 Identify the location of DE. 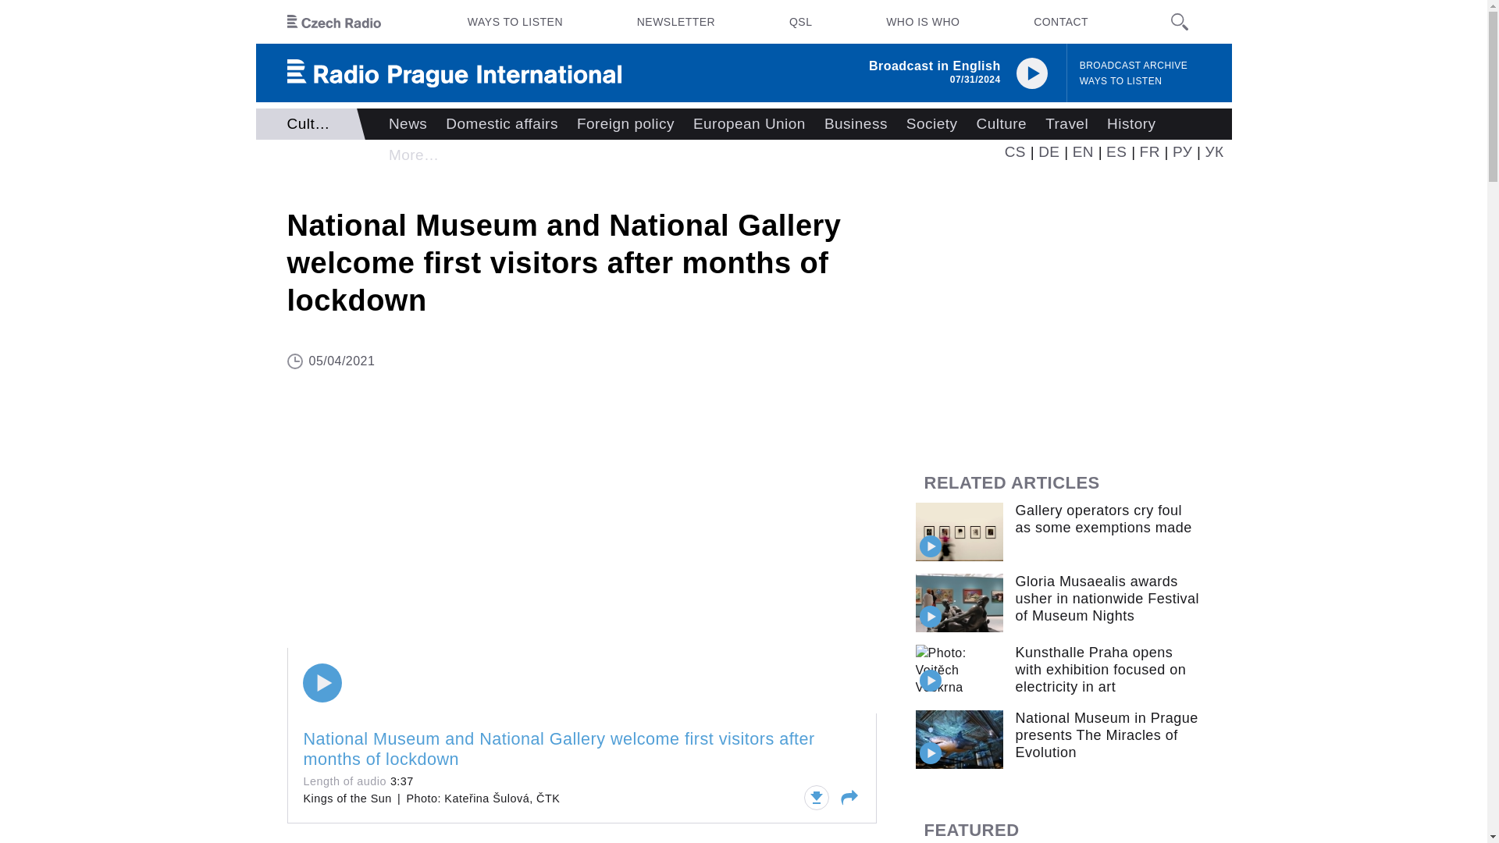
(1049, 151).